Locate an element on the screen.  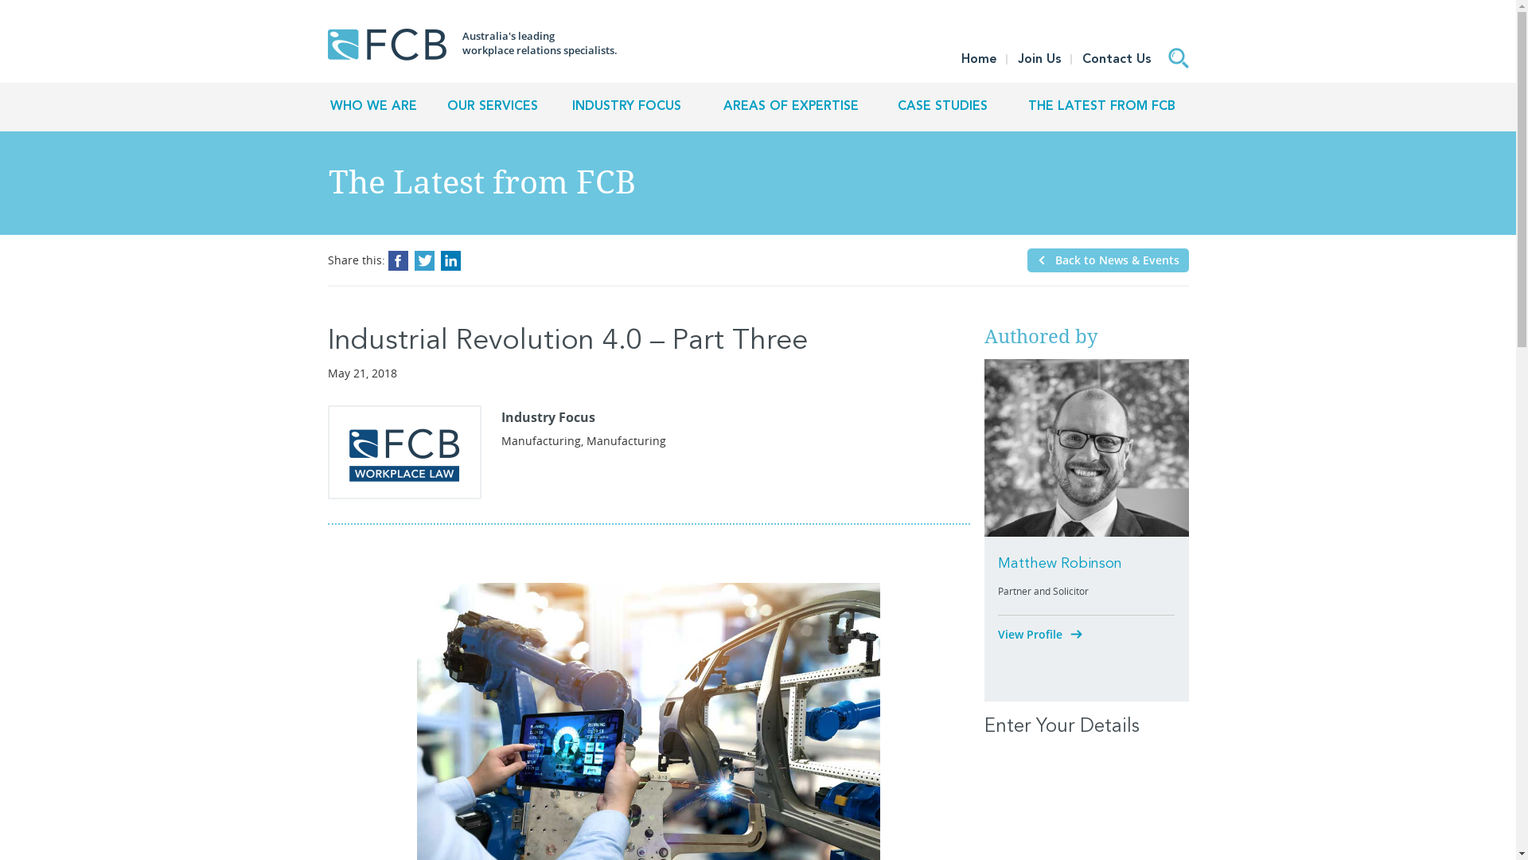
INDUSTRY FOCUS is located at coordinates (627, 107).